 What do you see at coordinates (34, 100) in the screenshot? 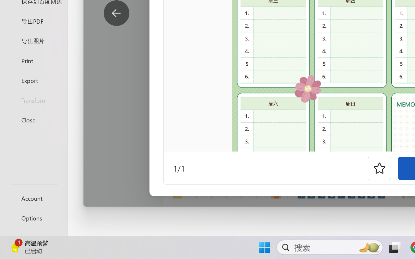
I see `Transform` at bounding box center [34, 100].